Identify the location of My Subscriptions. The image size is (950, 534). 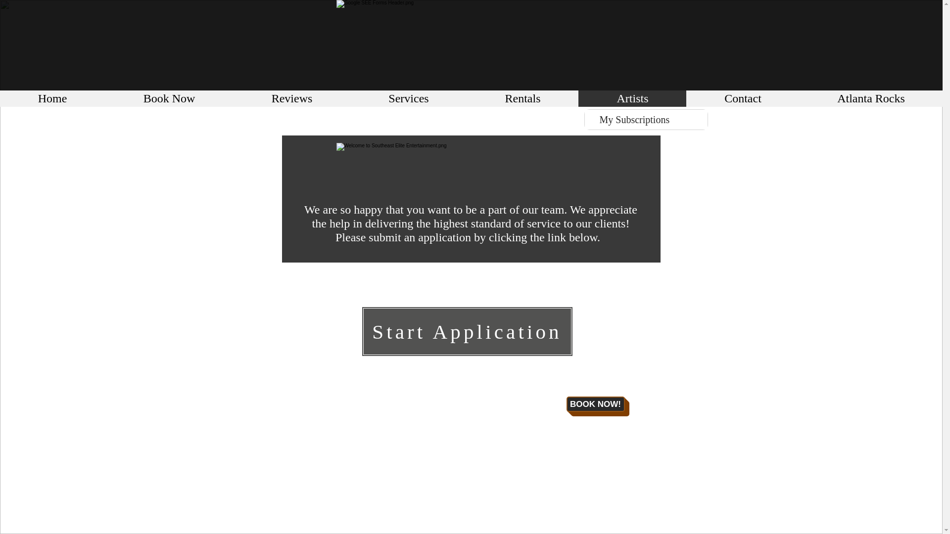
(646, 120).